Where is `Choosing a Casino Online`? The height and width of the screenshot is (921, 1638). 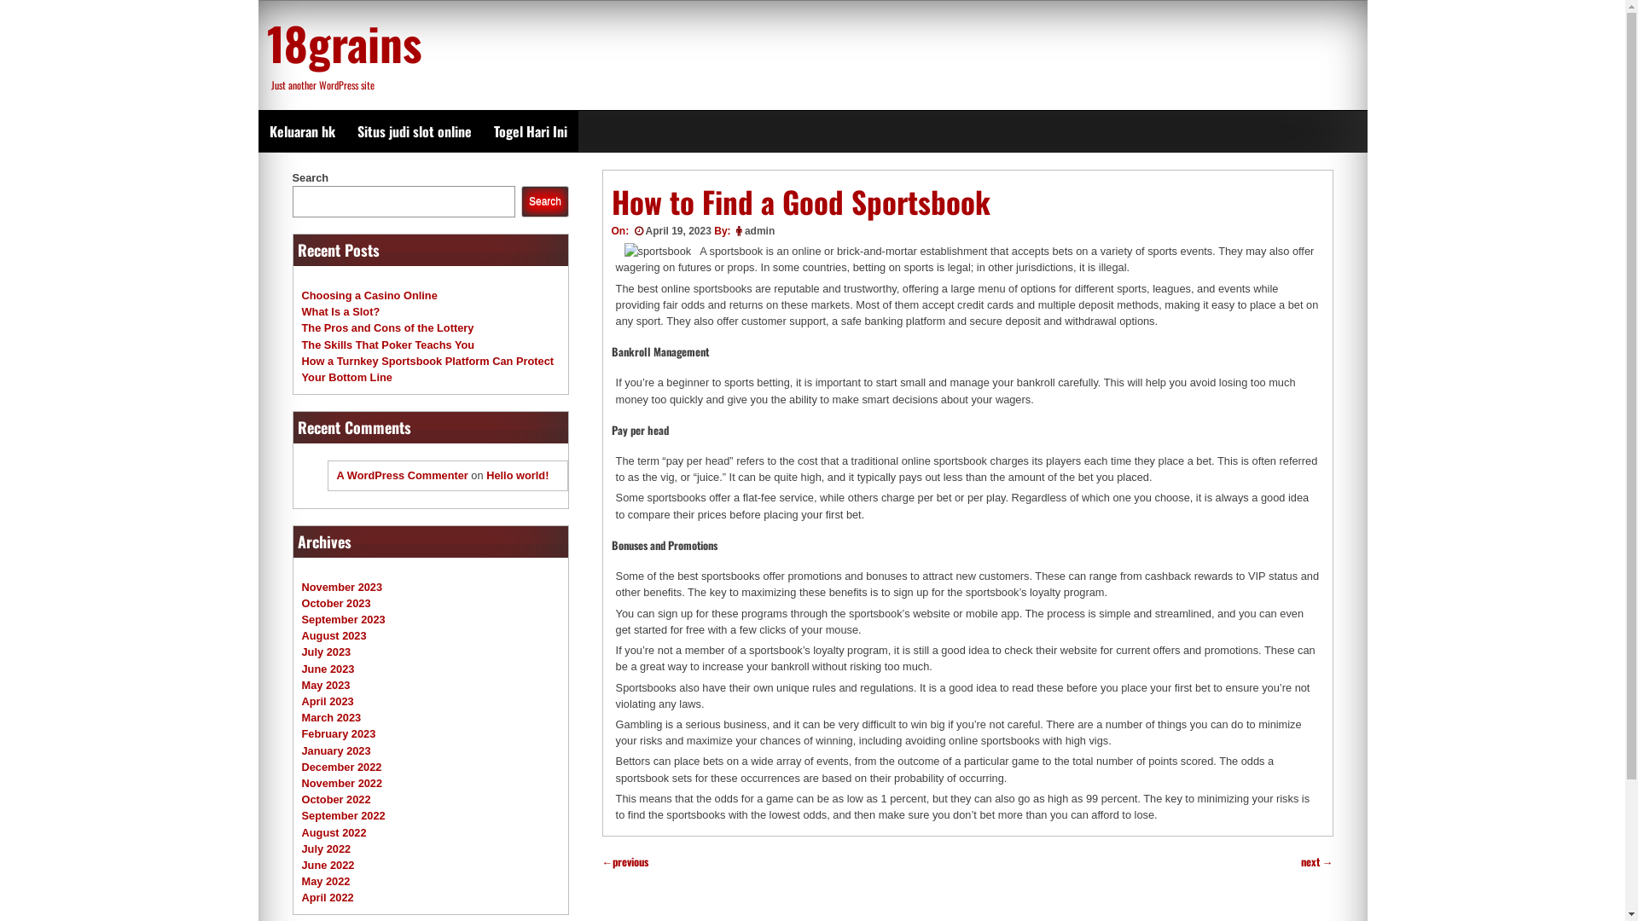
Choosing a Casino Online is located at coordinates (370, 295).